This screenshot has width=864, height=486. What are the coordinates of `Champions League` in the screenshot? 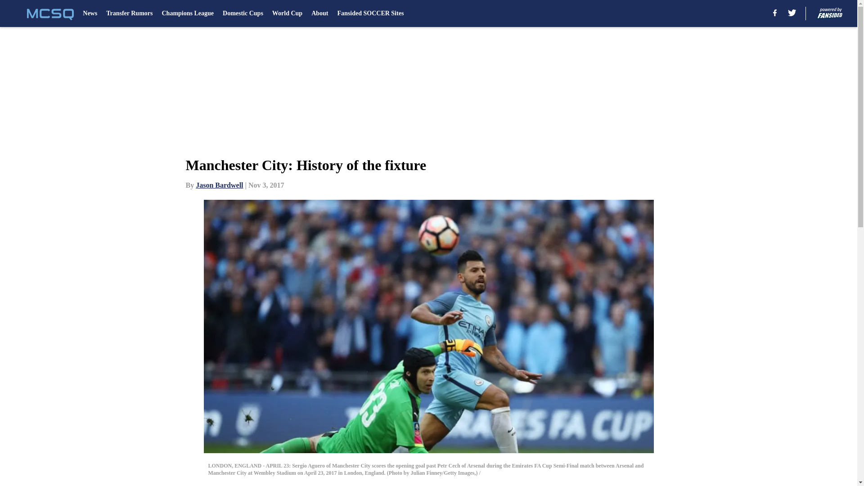 It's located at (187, 13).